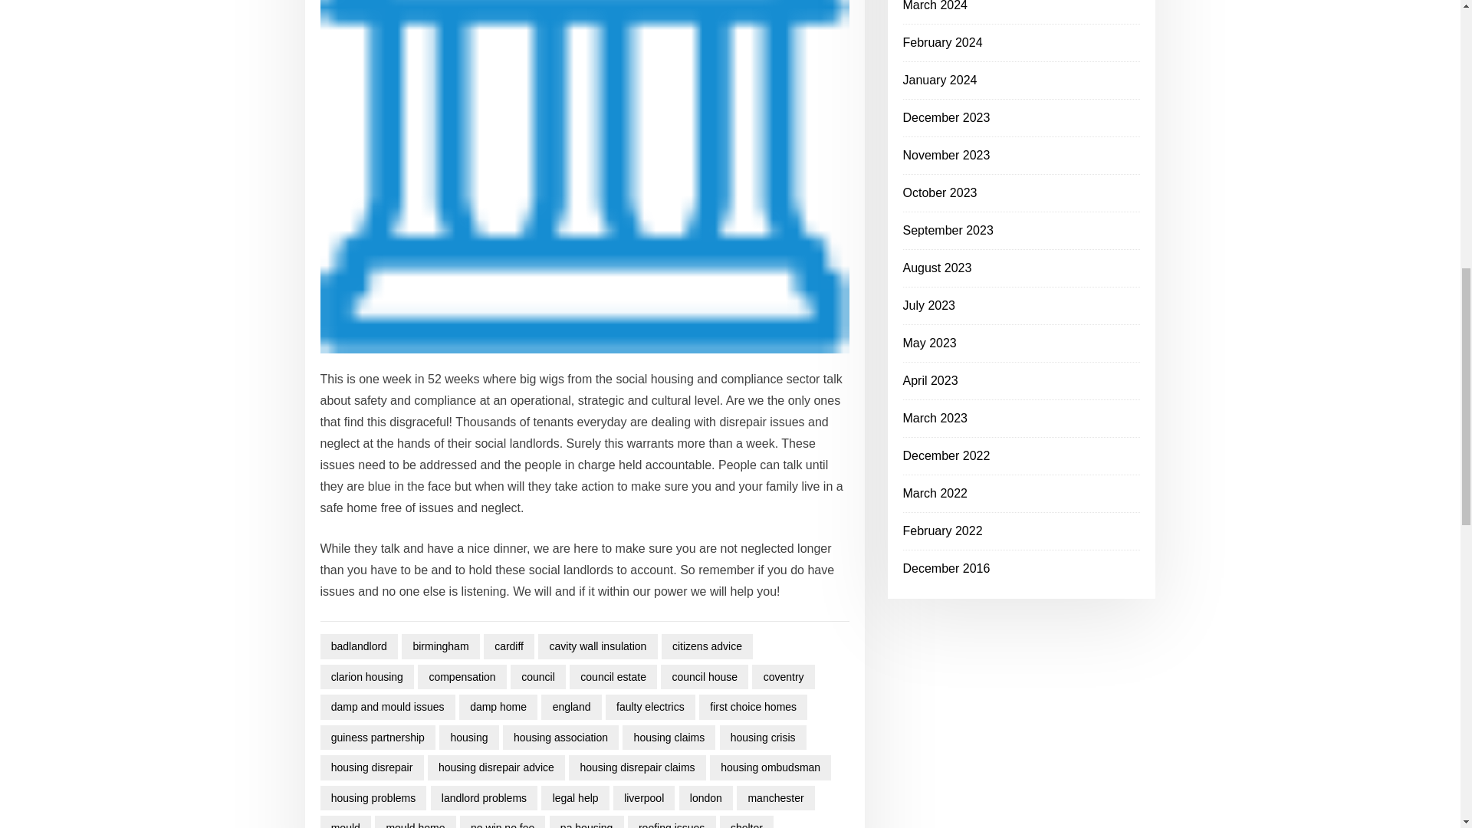 The image size is (1472, 828). I want to click on cavity wall insulation, so click(597, 646).